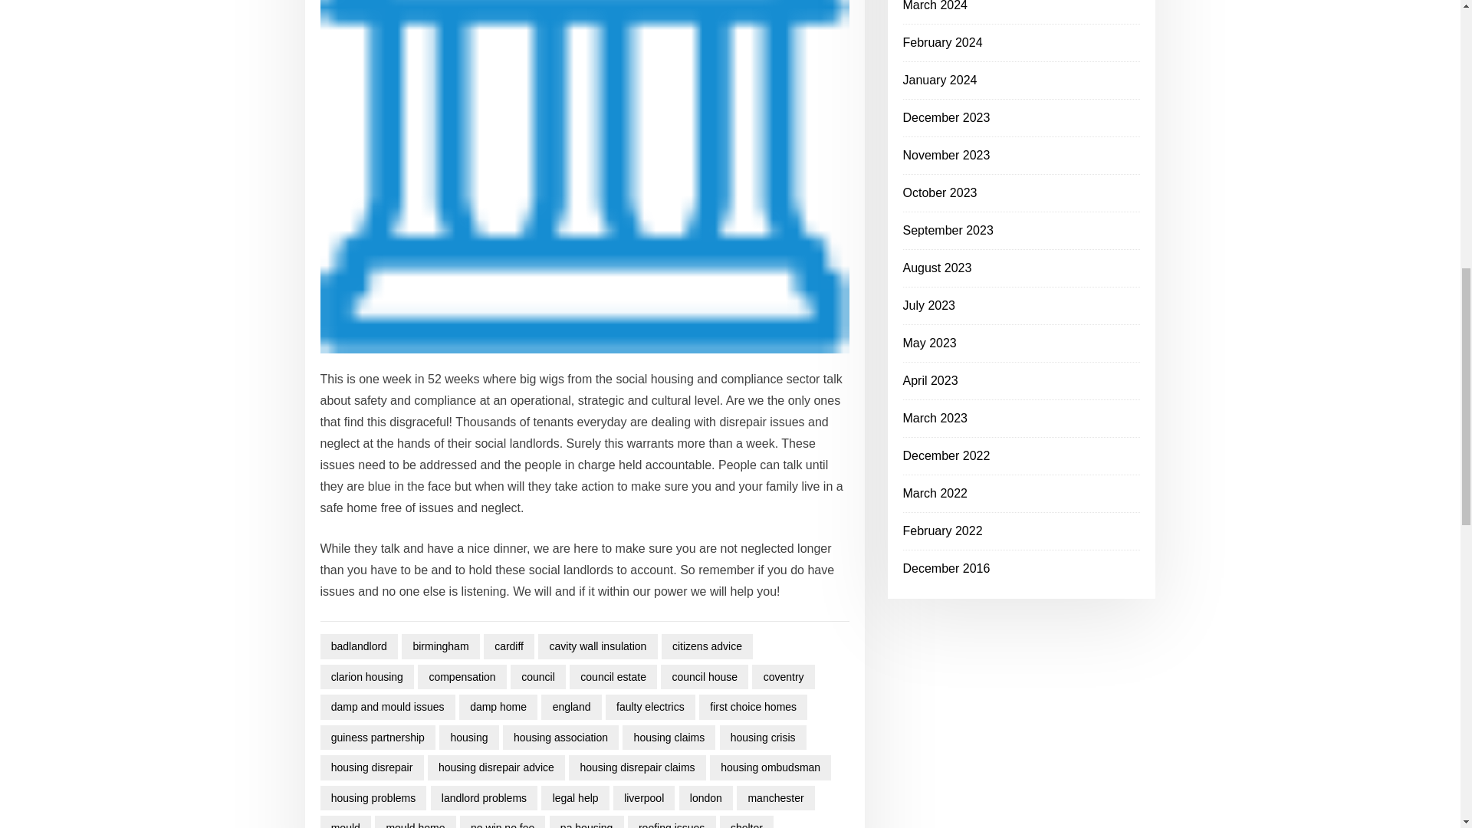 The image size is (1472, 828). I want to click on cavity wall insulation, so click(597, 646).